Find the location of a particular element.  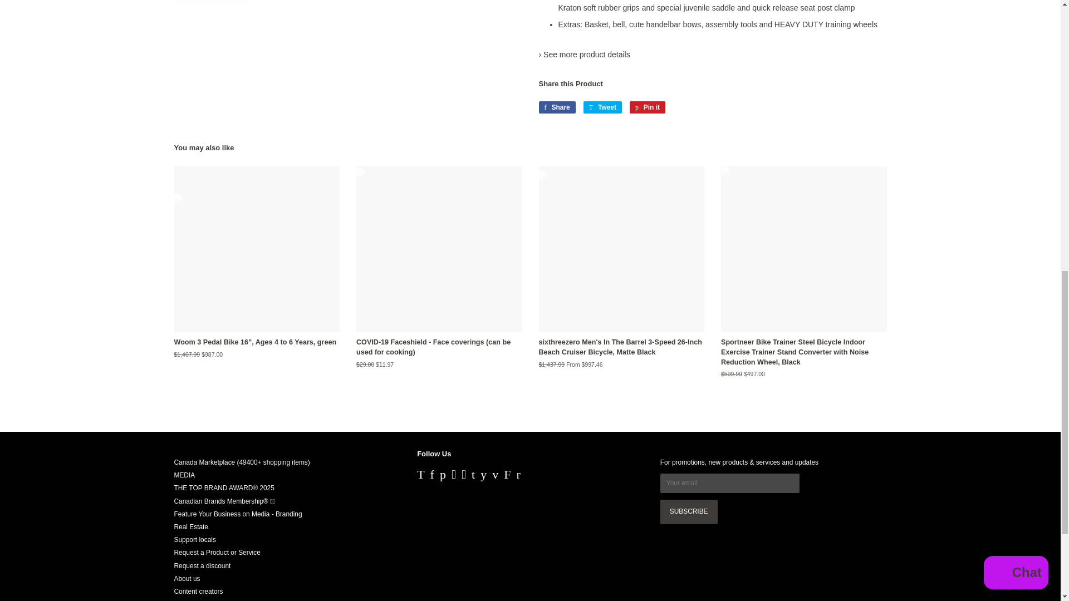

Tweet on Twitter is located at coordinates (602, 107).